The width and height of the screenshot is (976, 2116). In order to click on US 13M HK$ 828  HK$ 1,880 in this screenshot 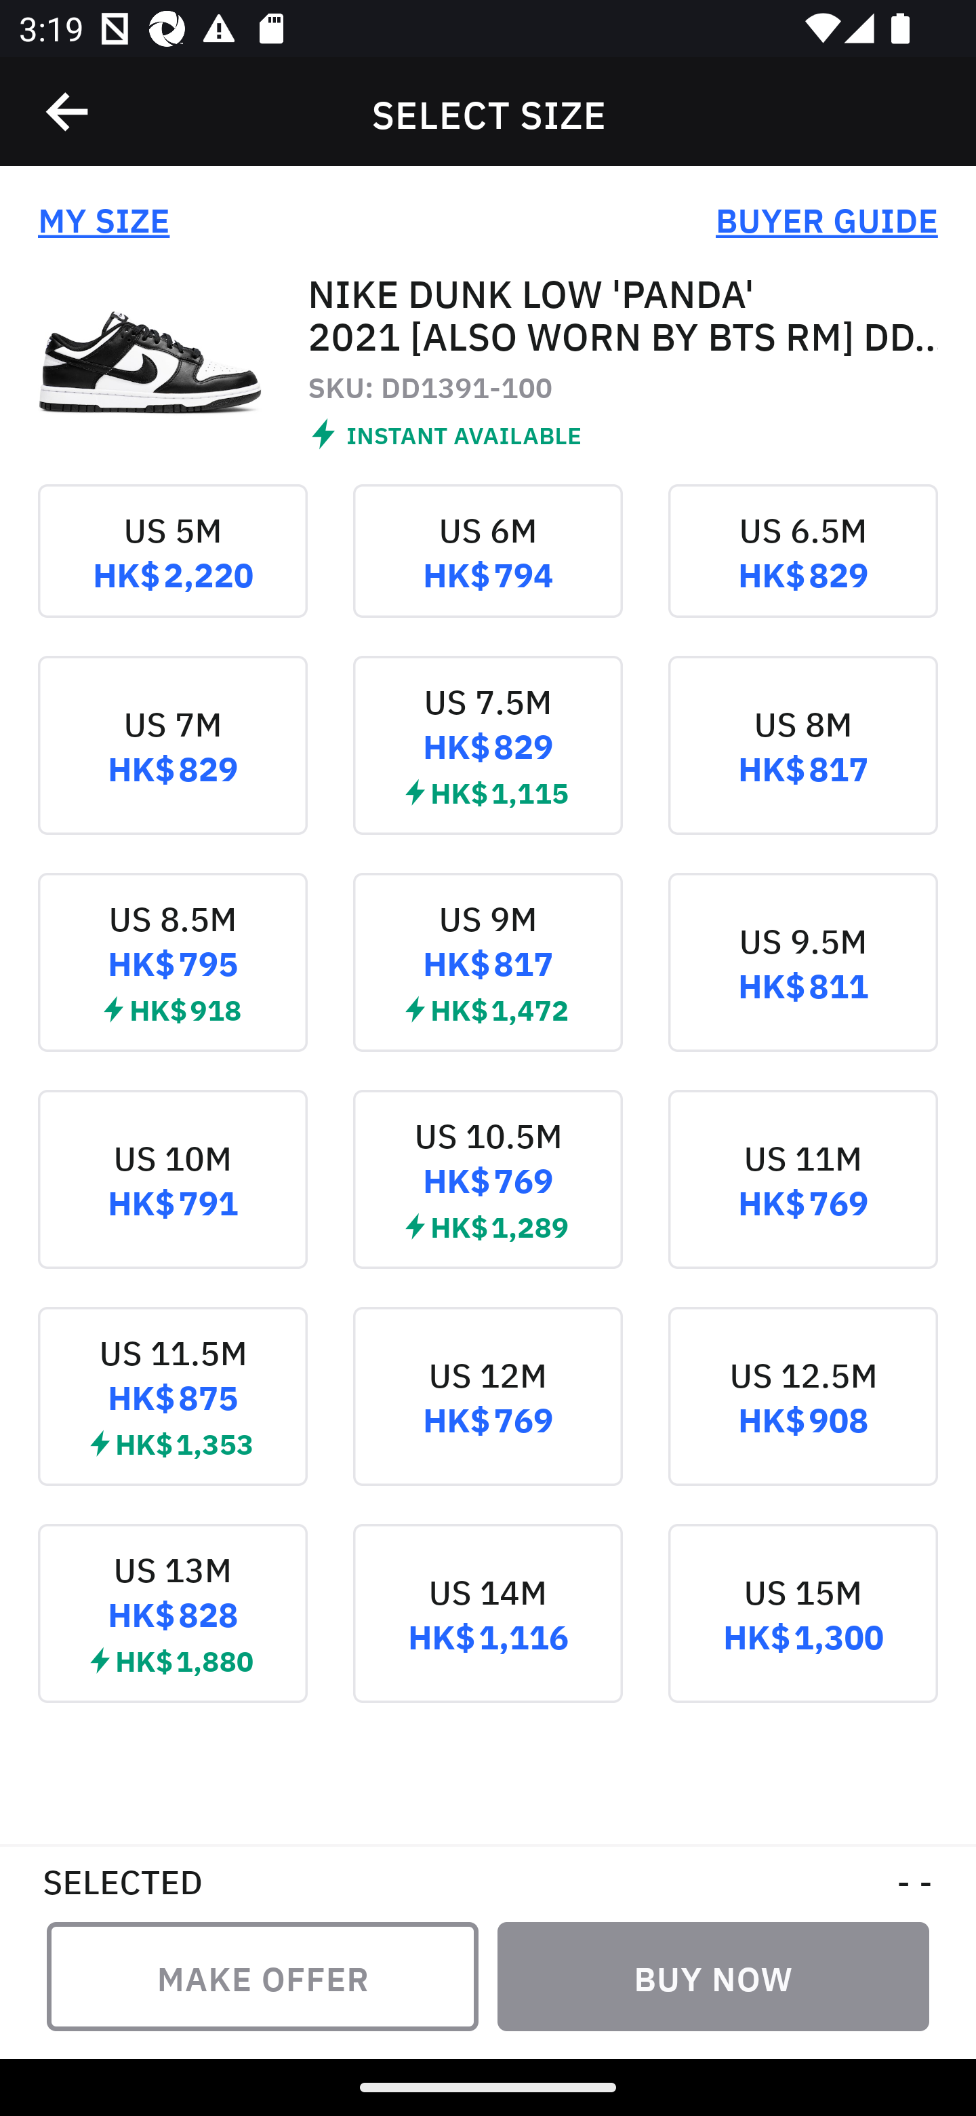, I will do `click(172, 1632)`.